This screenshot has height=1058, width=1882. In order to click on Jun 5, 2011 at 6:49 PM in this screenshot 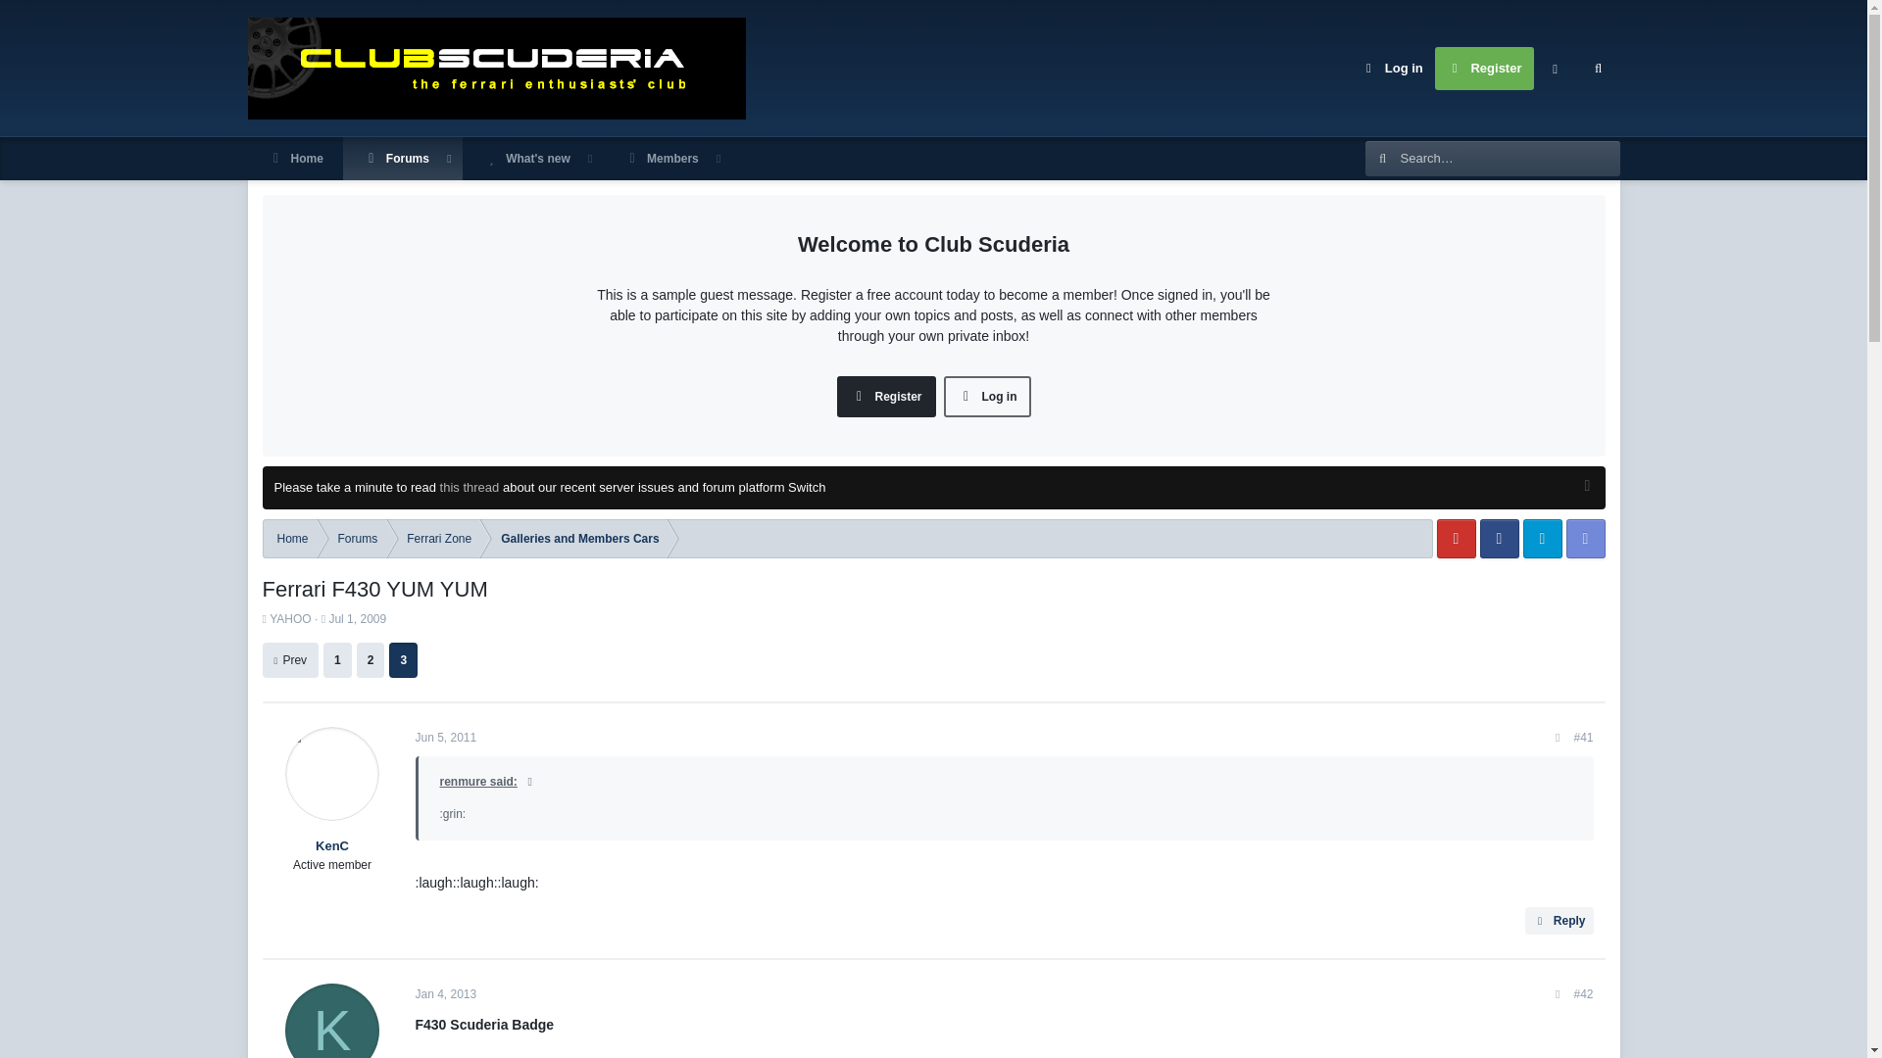, I will do `click(447, 738)`.